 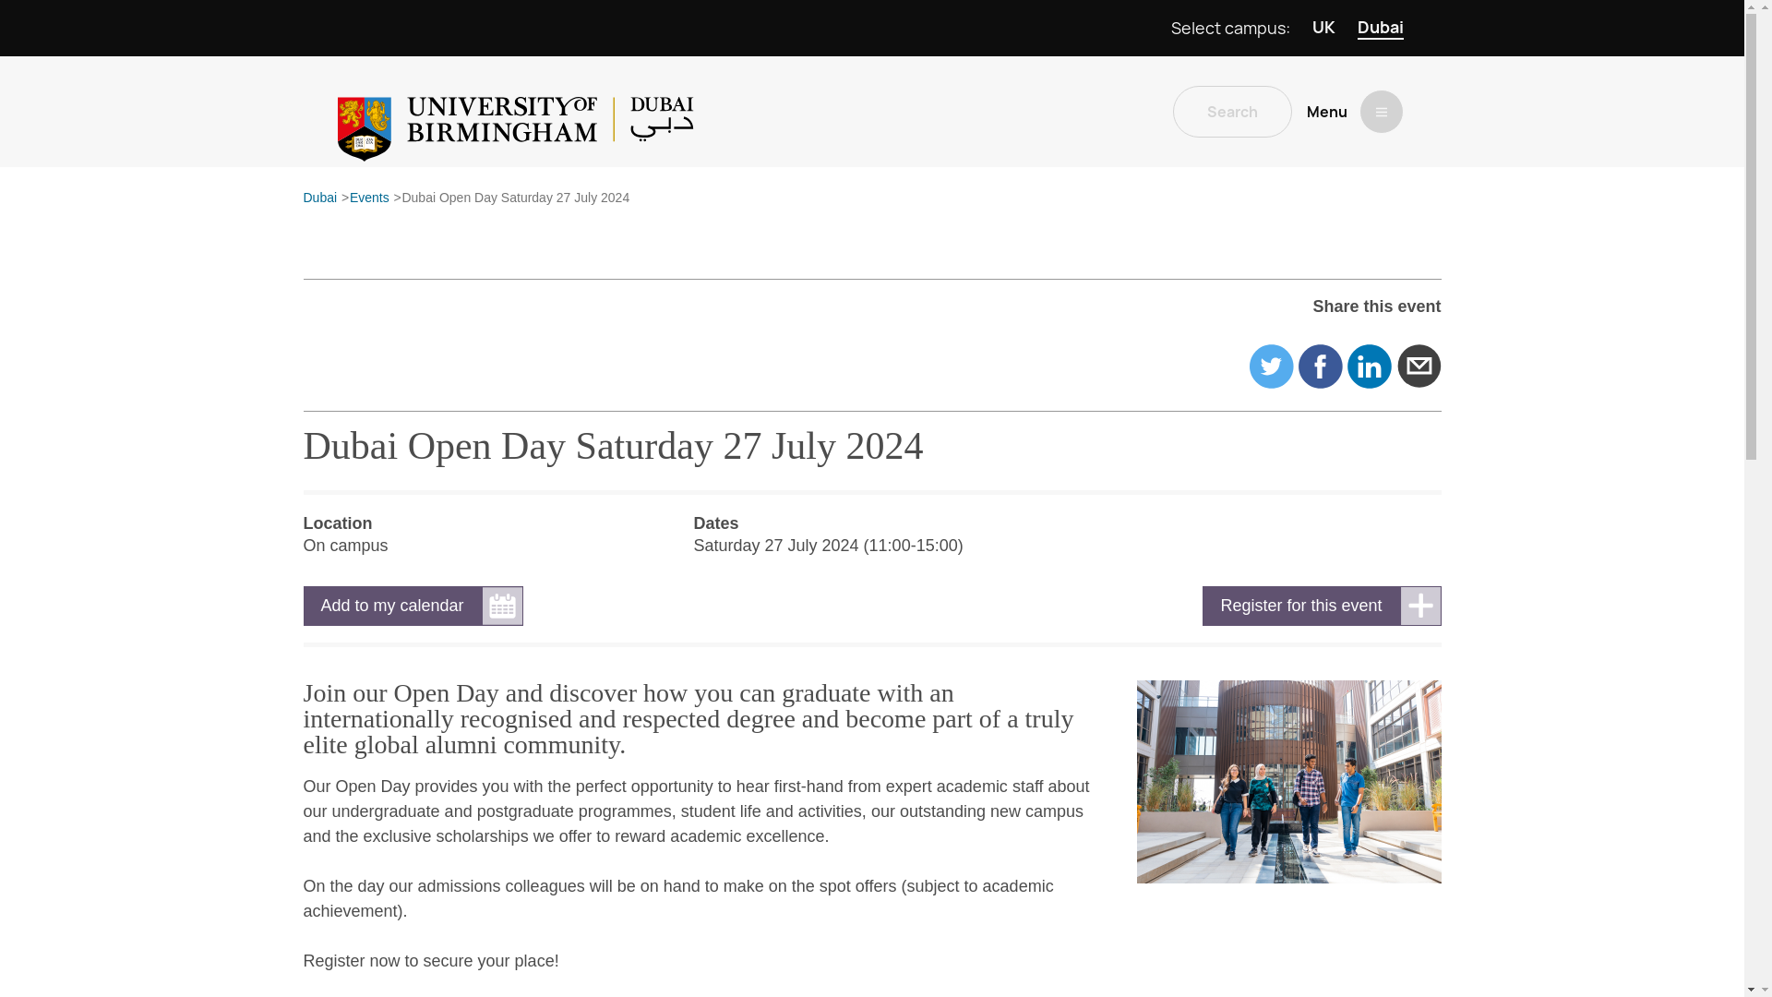 What do you see at coordinates (1271, 366) in the screenshot?
I see `Share on Twitter` at bounding box center [1271, 366].